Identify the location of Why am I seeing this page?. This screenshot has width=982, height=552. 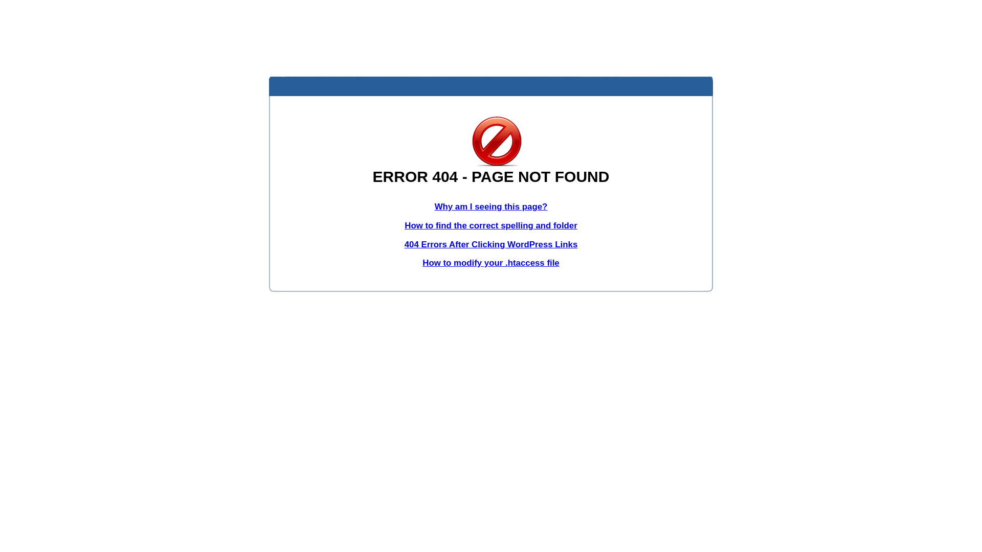
(491, 206).